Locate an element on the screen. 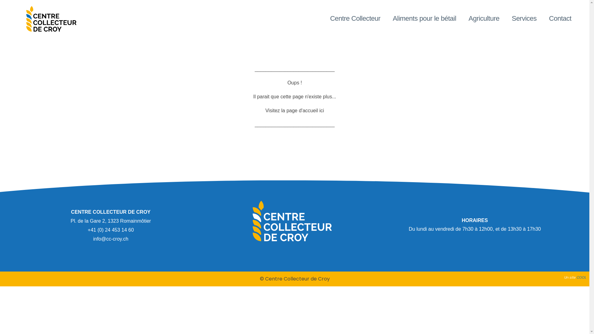 The height and width of the screenshot is (334, 594). COOL is located at coordinates (582, 277).